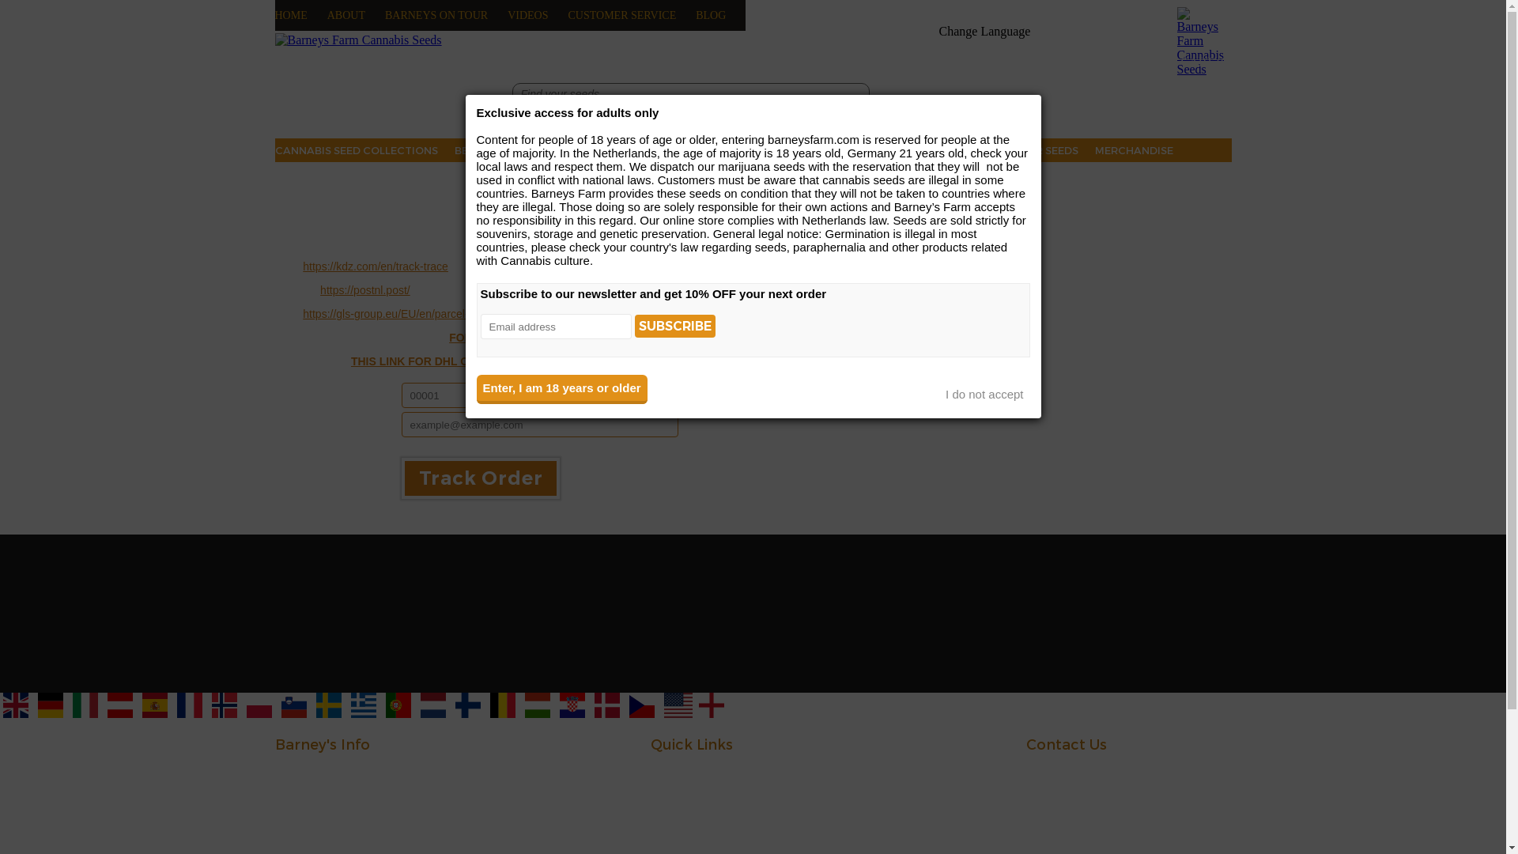 This screenshot has height=854, width=1518. I want to click on Distributors & Retailers, so click(919, 771).